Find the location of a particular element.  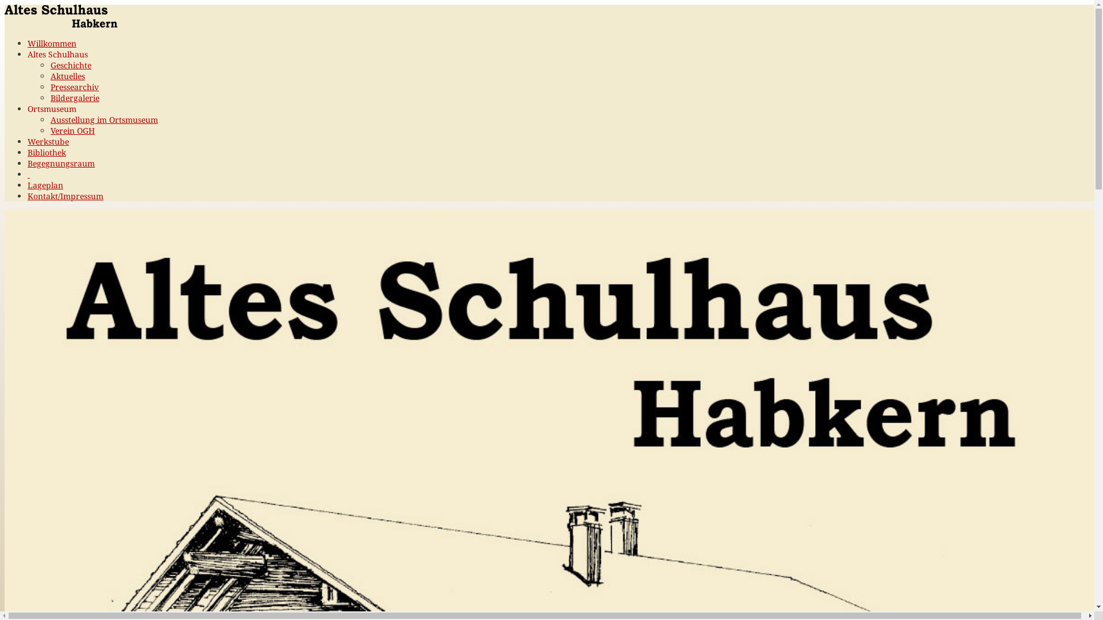

Verein OGH is located at coordinates (72, 131).